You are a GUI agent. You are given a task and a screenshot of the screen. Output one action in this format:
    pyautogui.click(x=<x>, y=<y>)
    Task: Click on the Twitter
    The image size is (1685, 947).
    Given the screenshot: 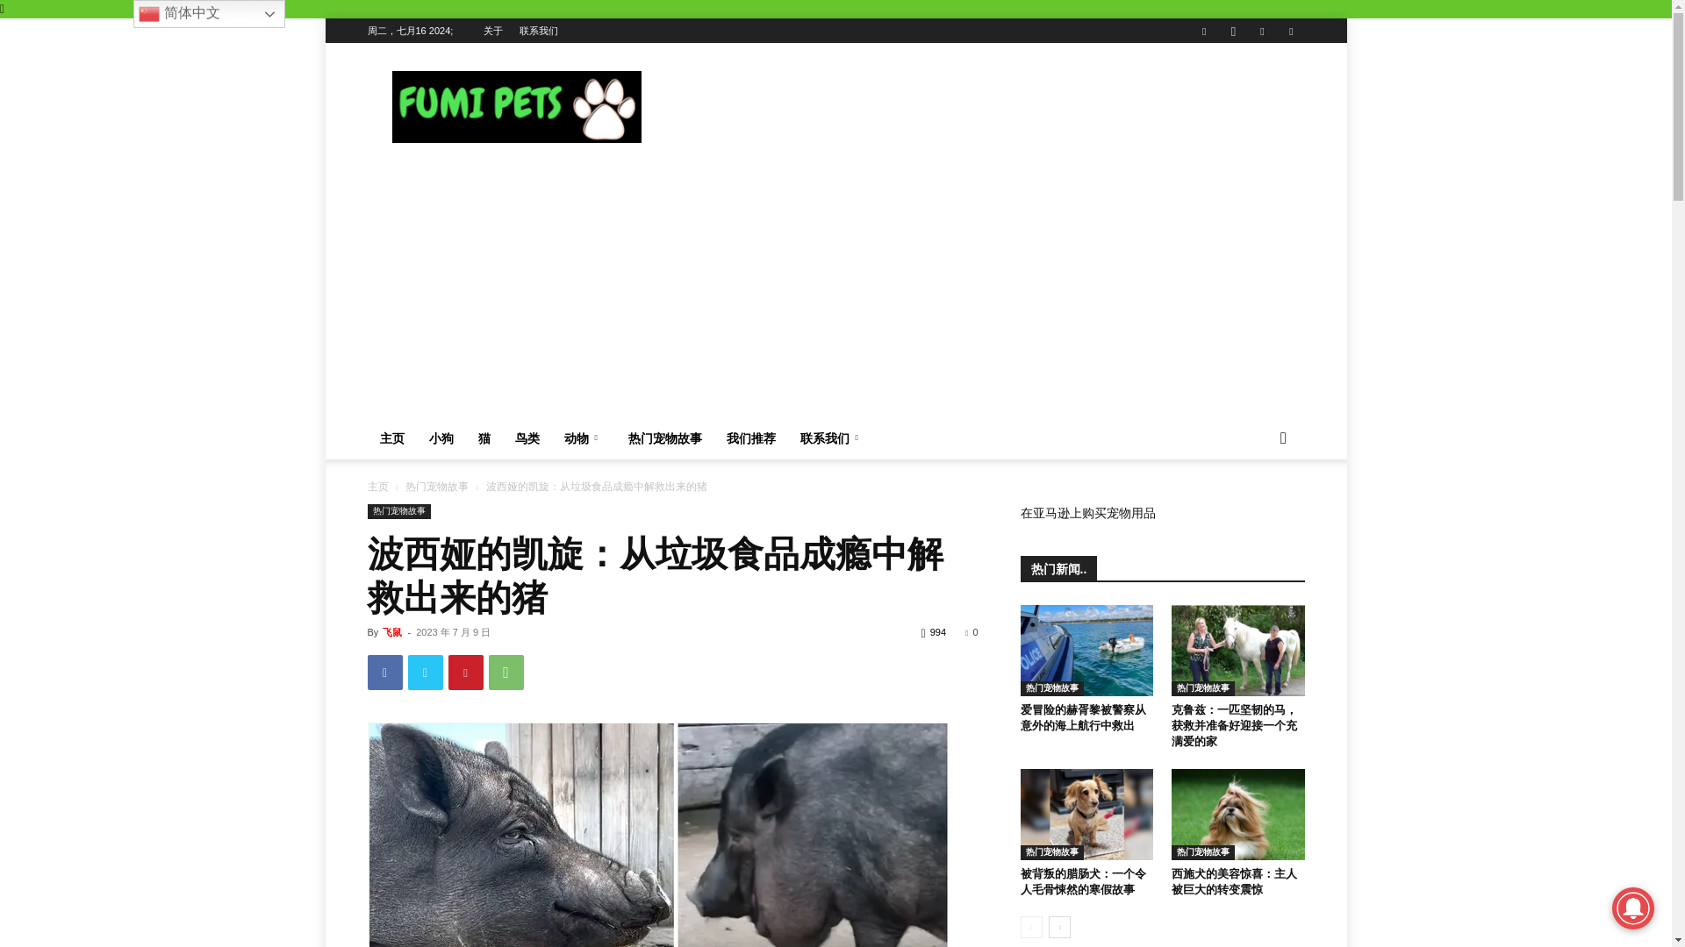 What is the action you would take?
    pyautogui.click(x=1290, y=30)
    